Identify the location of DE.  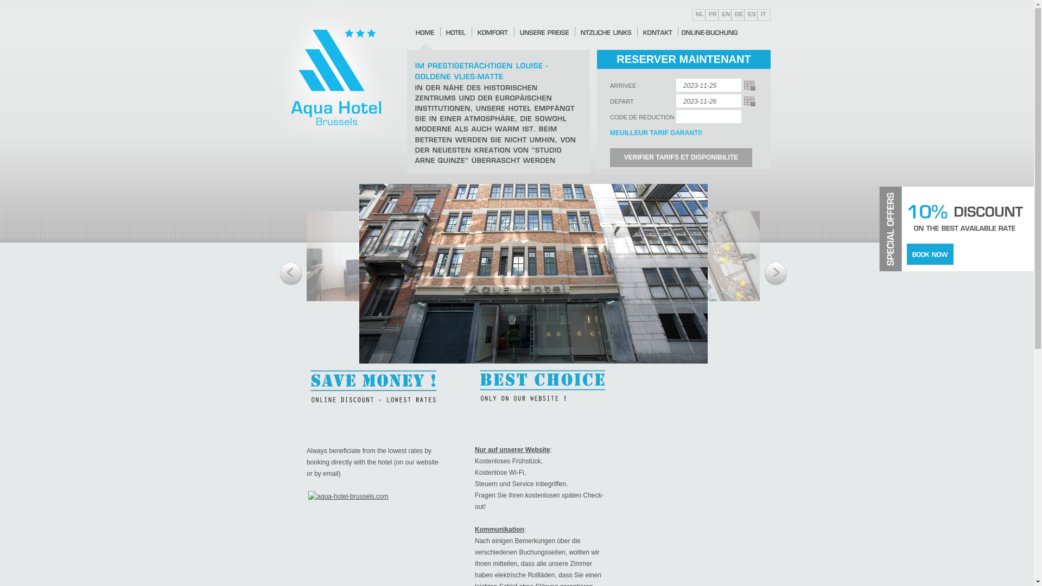
(738, 14).